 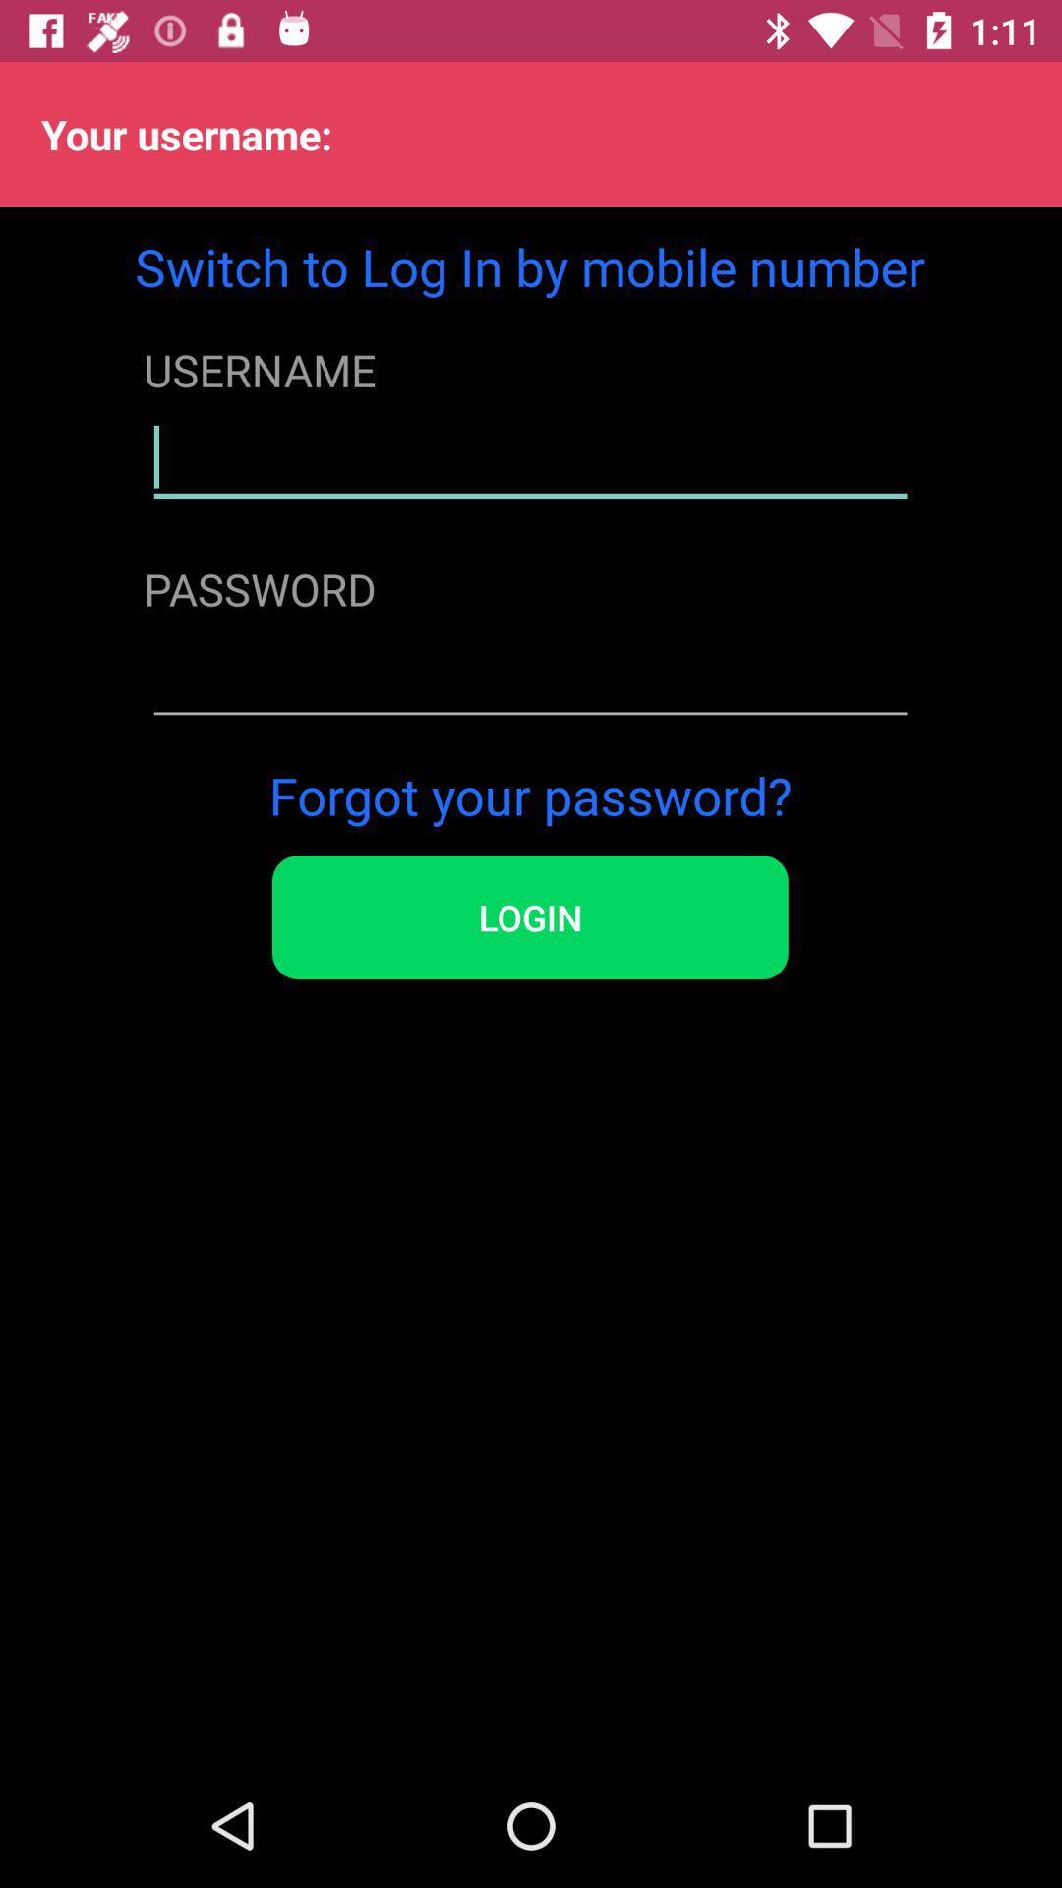 What do you see at coordinates (529, 917) in the screenshot?
I see `open item below forgot your password? item` at bounding box center [529, 917].